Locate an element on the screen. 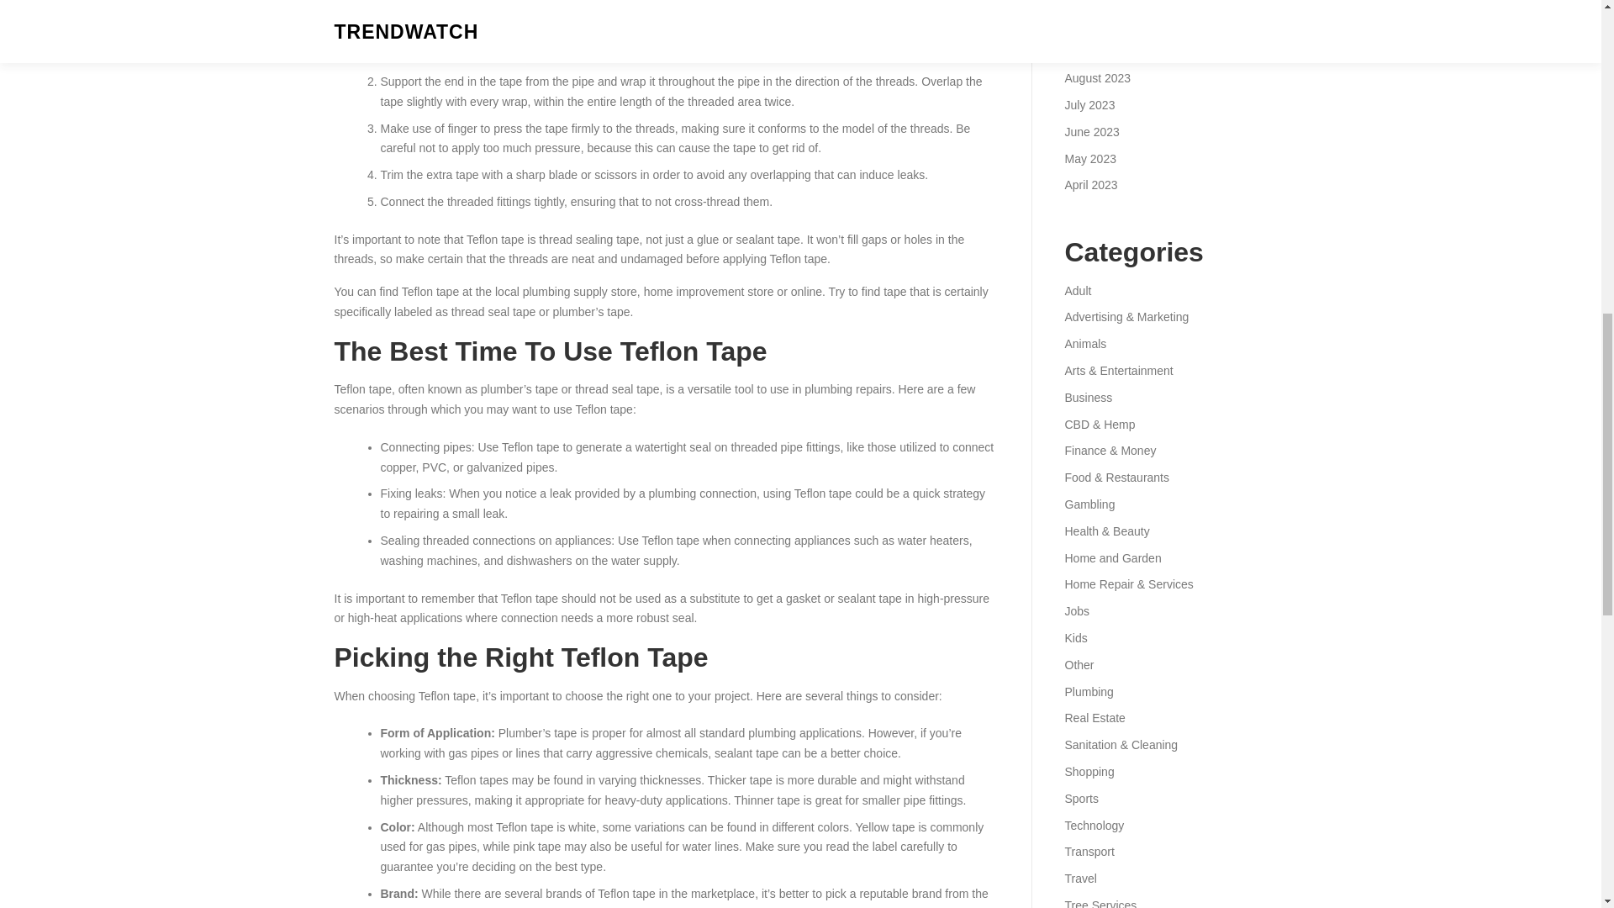 The width and height of the screenshot is (1614, 908). Business is located at coordinates (1088, 397).